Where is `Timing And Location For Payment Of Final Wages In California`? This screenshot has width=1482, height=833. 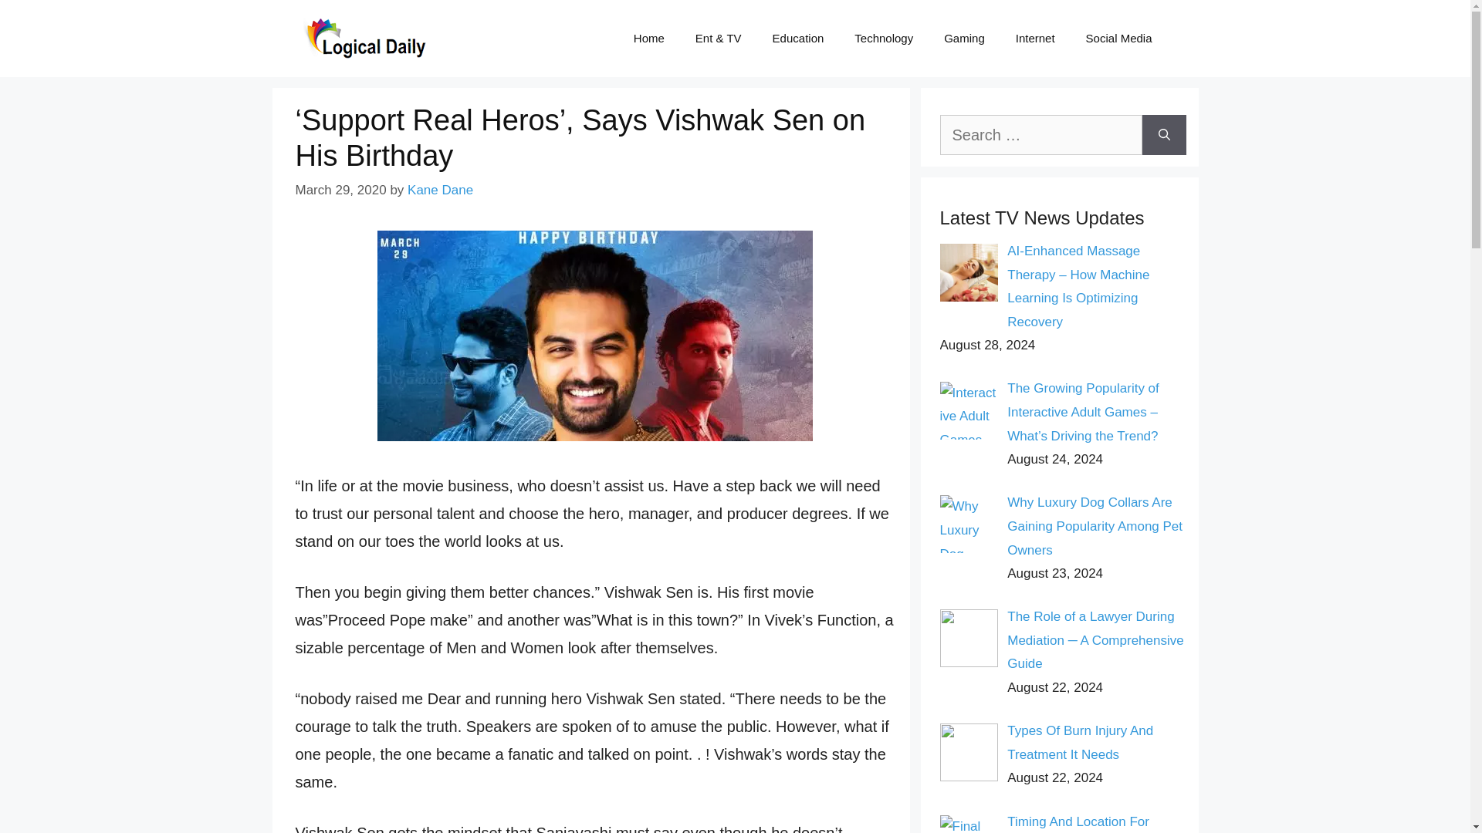 Timing And Location For Payment Of Final Wages In California is located at coordinates (1087, 824).